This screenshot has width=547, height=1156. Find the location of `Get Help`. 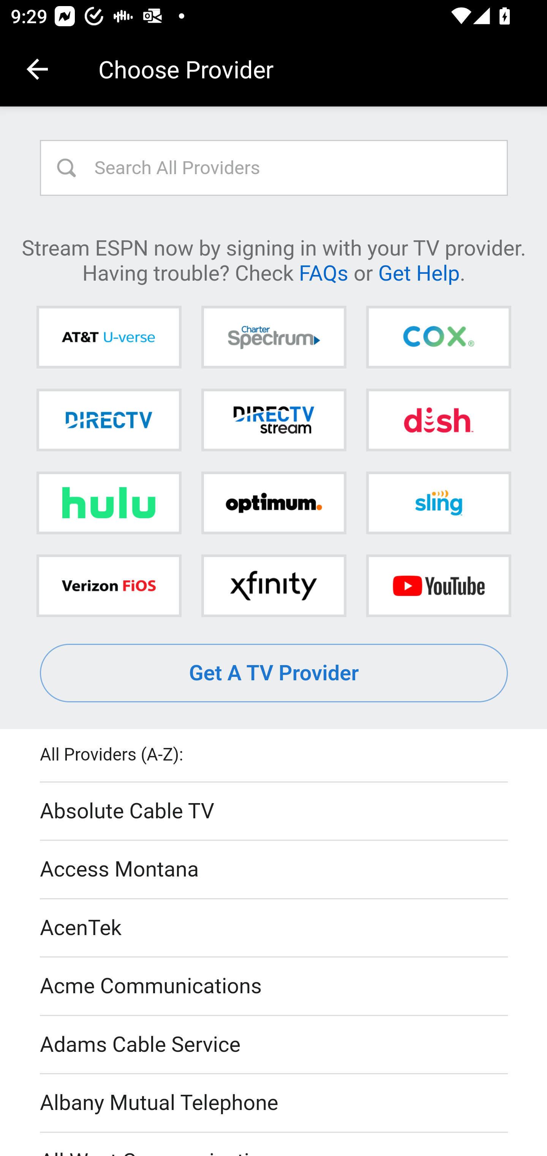

Get Help is located at coordinates (419, 272).